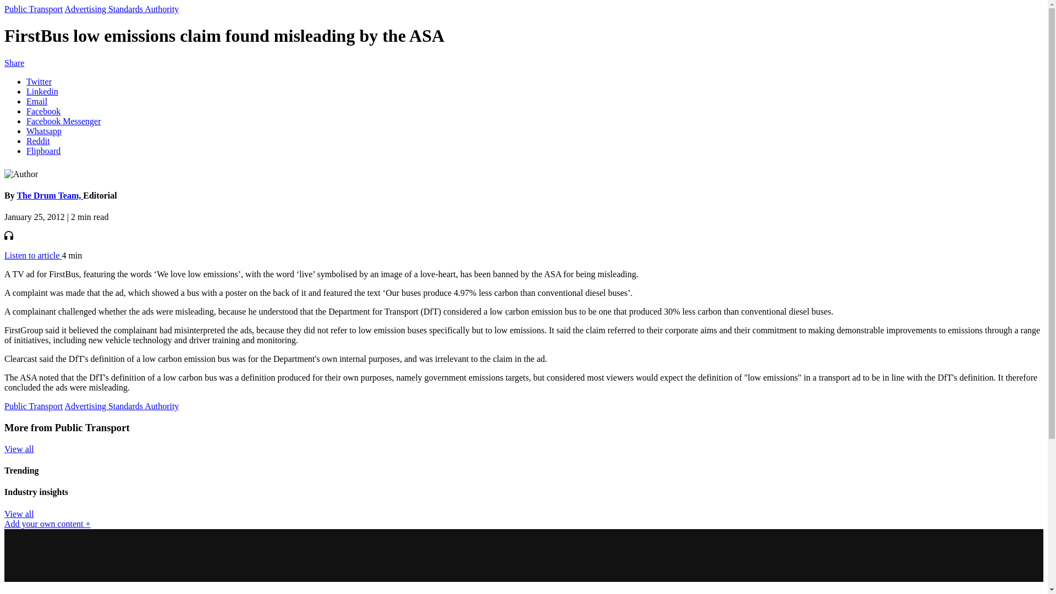  Describe the element at coordinates (43, 151) in the screenshot. I see `Flipboard` at that location.